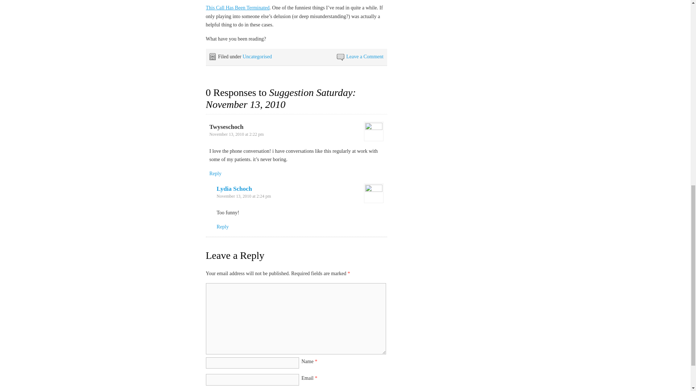 This screenshot has height=391, width=696. Describe the element at coordinates (223, 227) in the screenshot. I see `Reply` at that location.